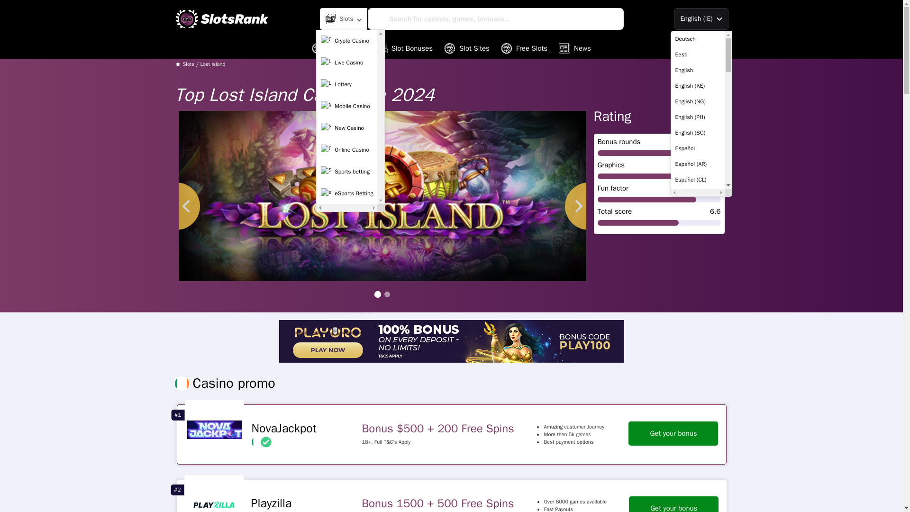 The image size is (910, 512). Describe the element at coordinates (698, 70) in the screenshot. I see `English` at that location.